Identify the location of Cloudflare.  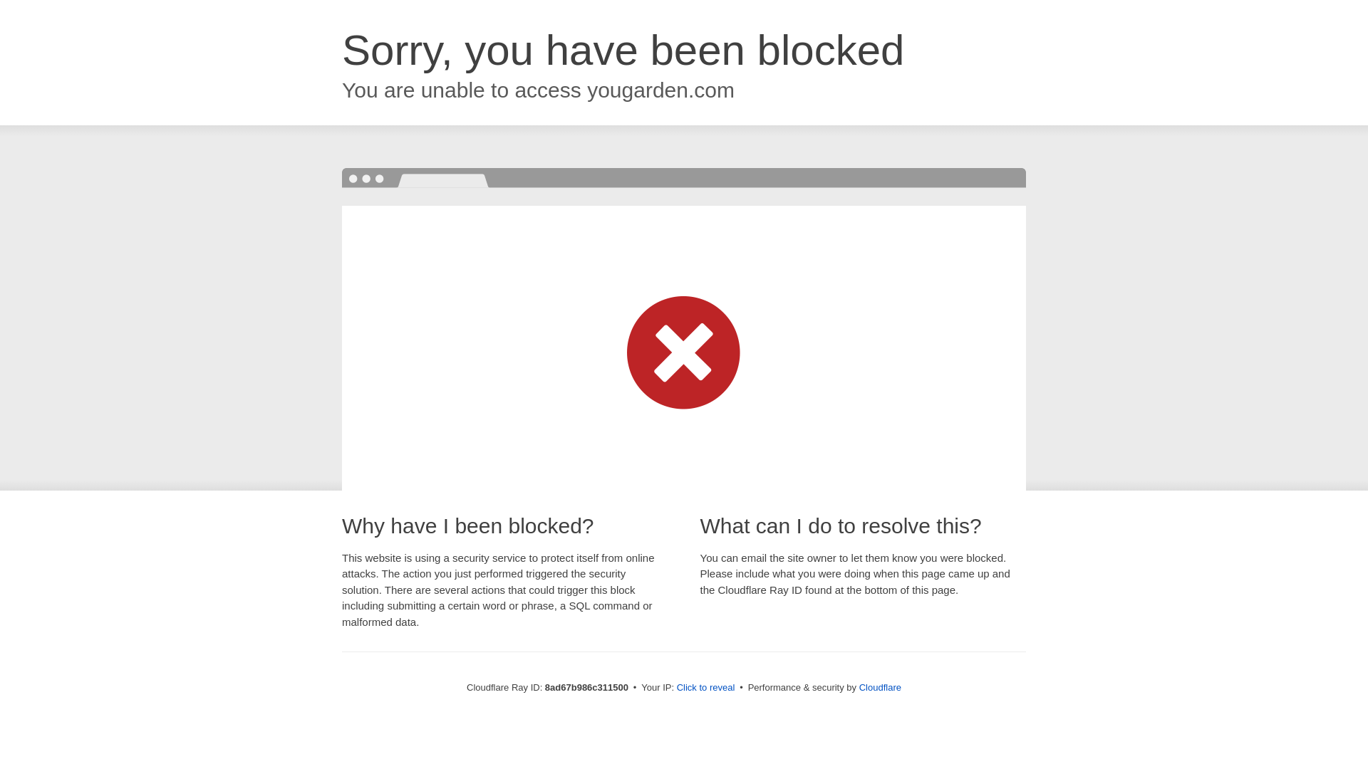
(880, 687).